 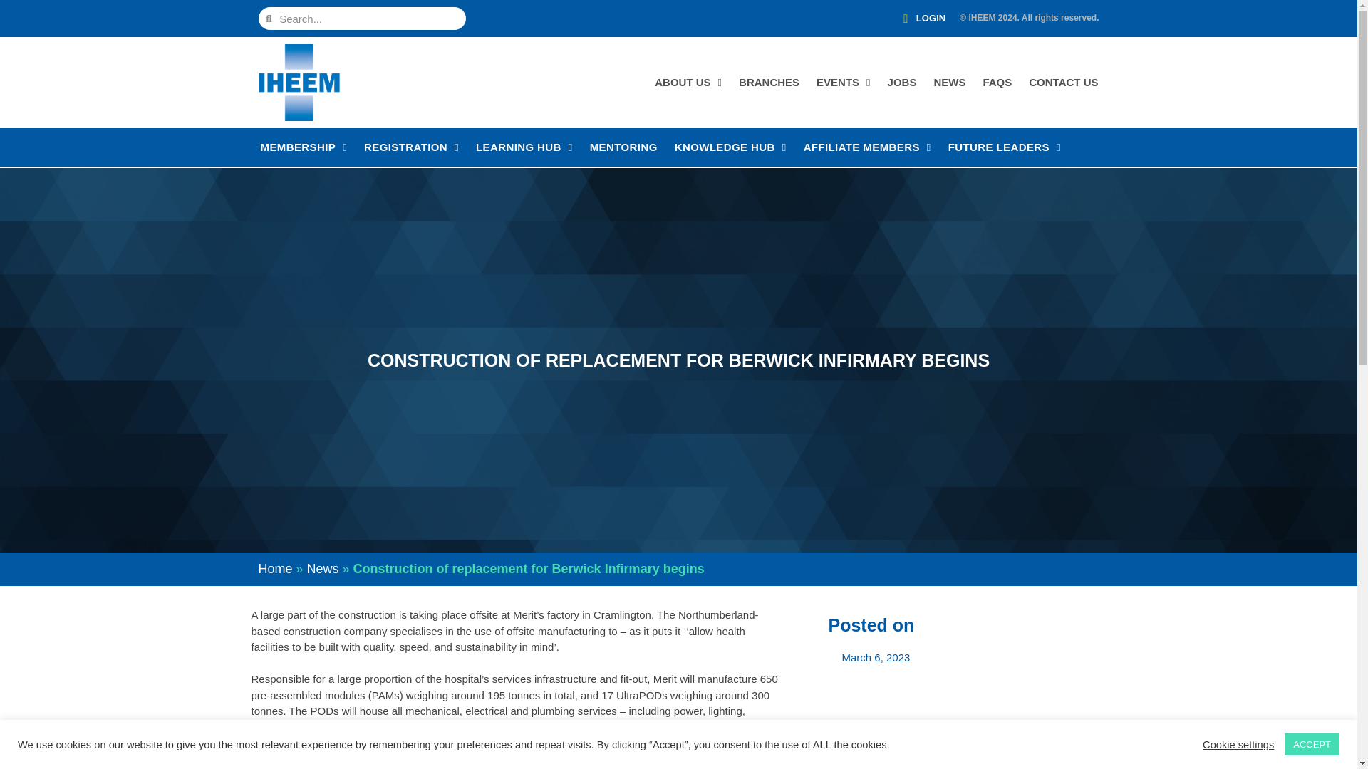 What do you see at coordinates (901, 83) in the screenshot?
I see `JOBS` at bounding box center [901, 83].